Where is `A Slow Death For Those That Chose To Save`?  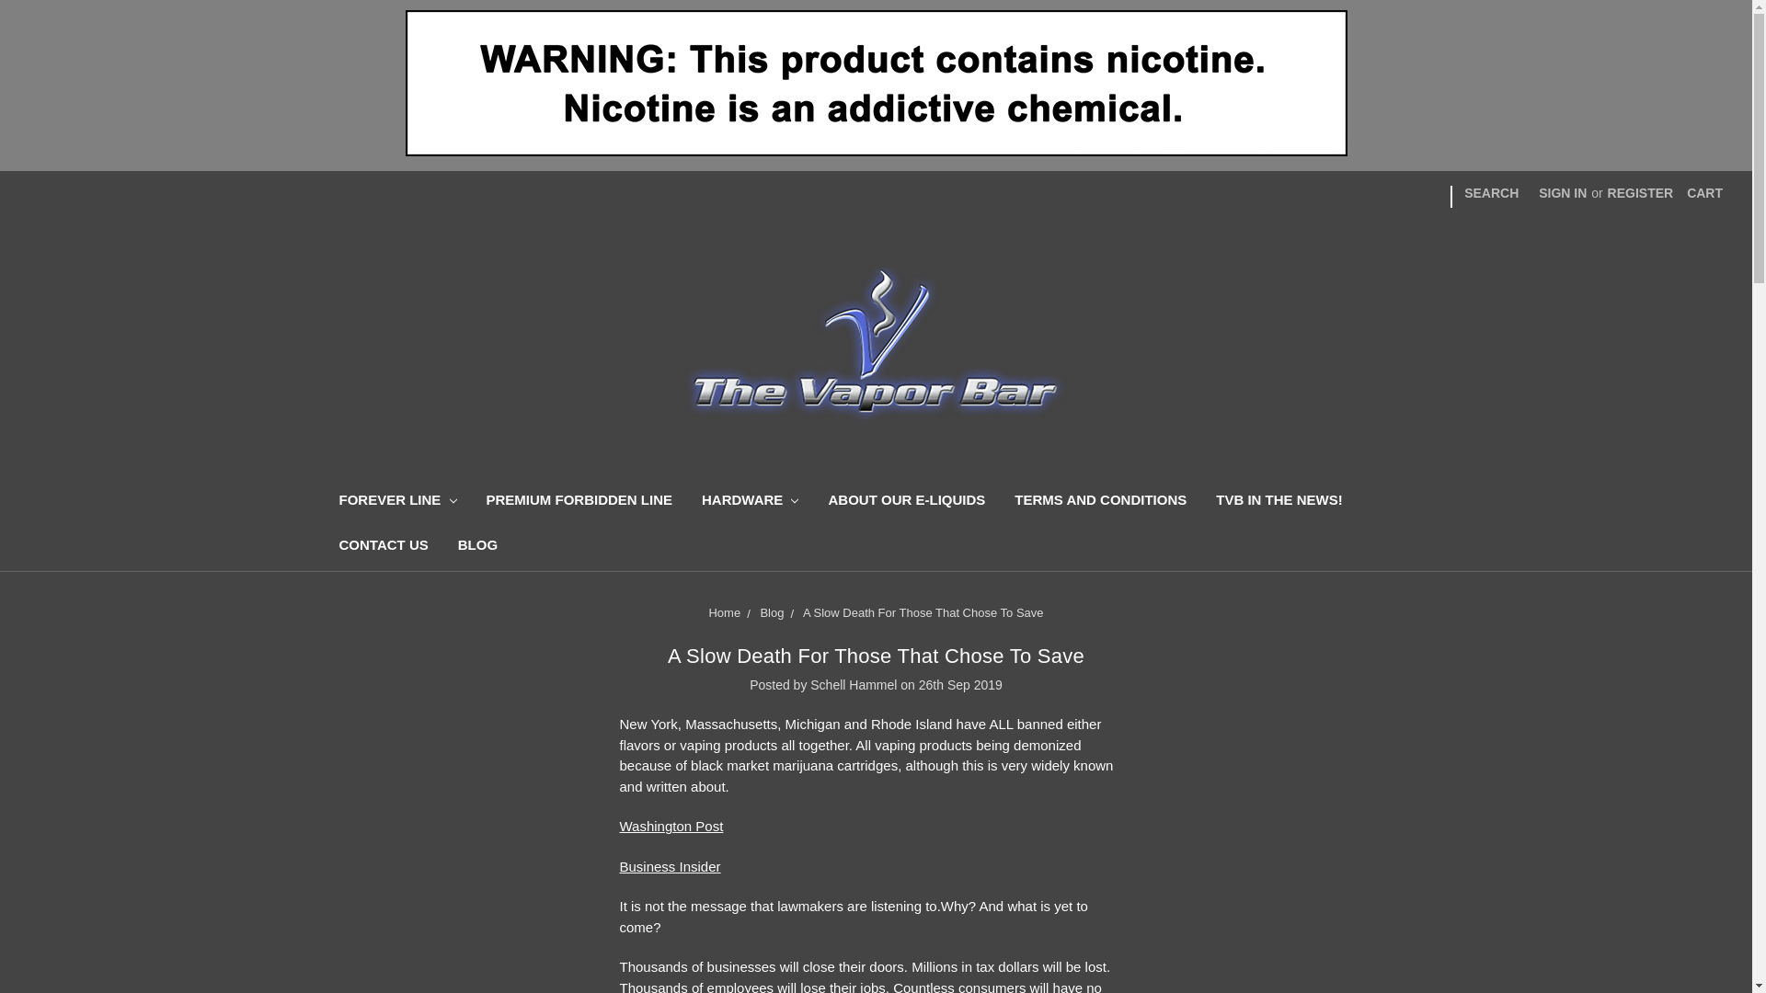 A Slow Death For Those That Chose To Save is located at coordinates (876, 655).